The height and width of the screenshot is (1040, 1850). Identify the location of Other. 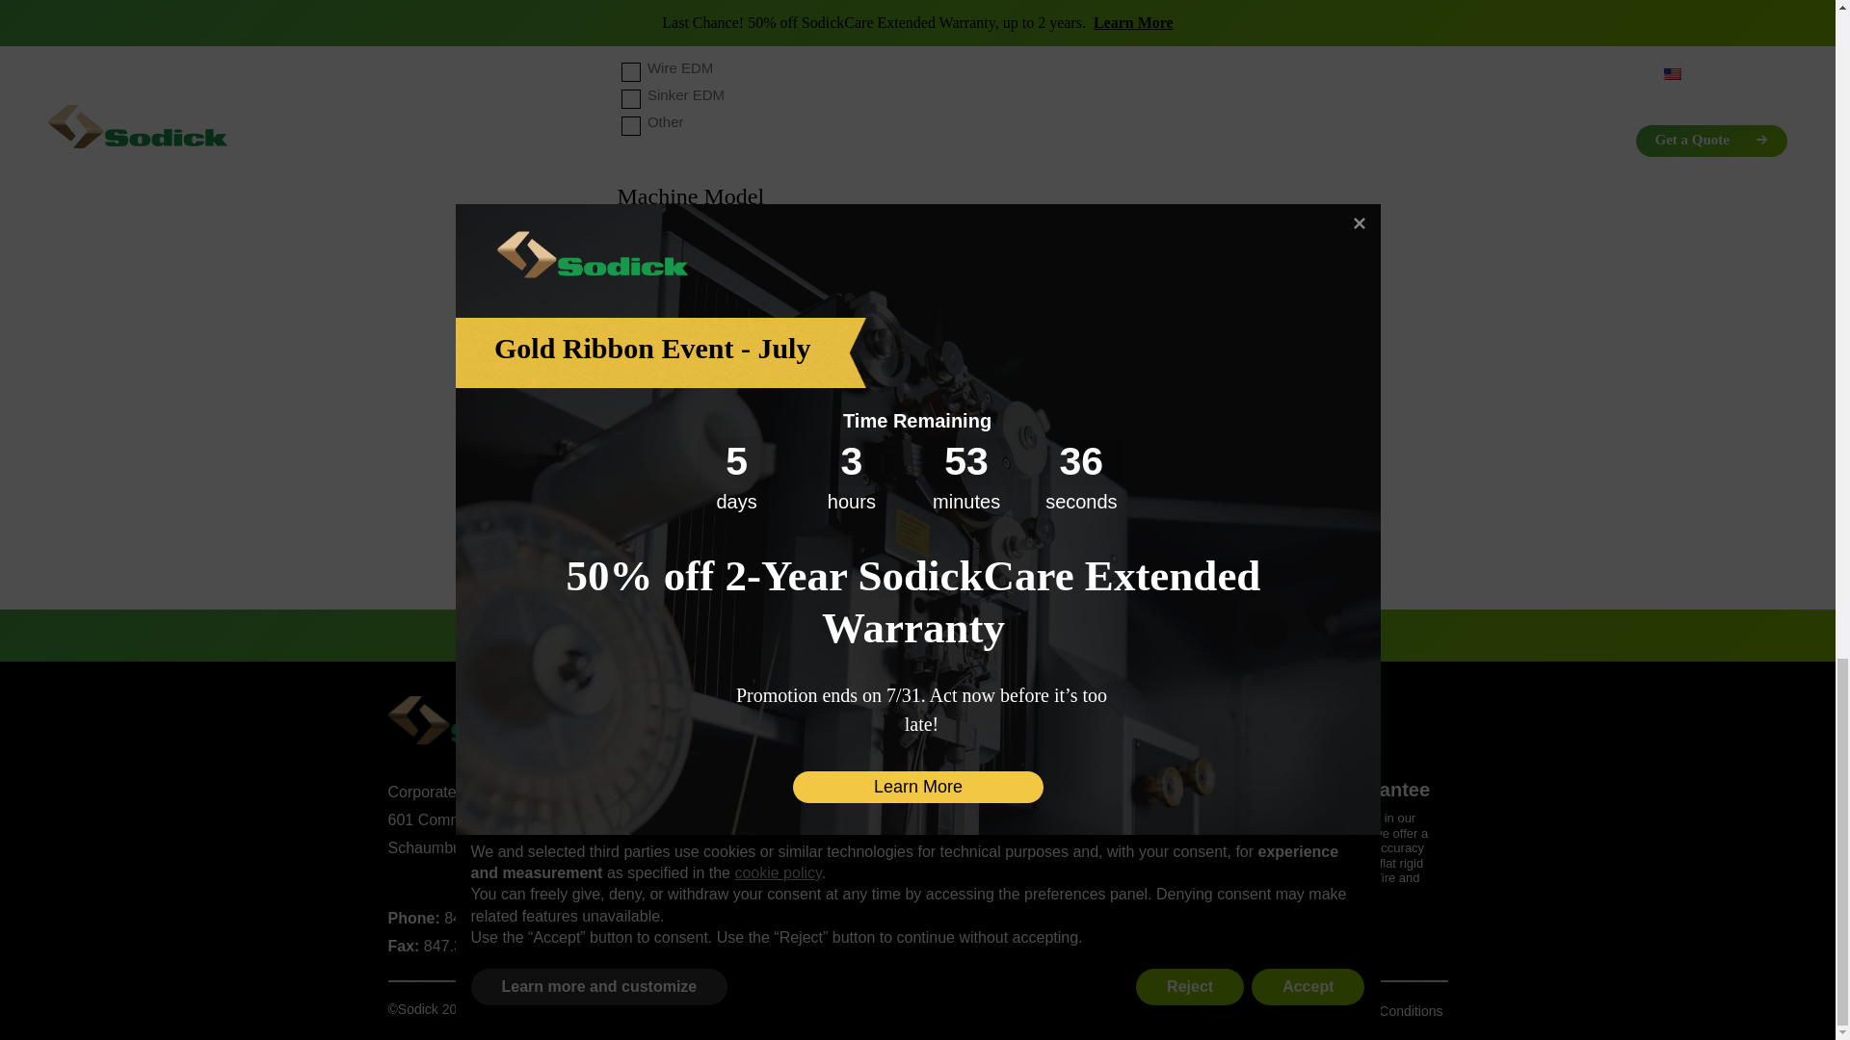
(630, 125).